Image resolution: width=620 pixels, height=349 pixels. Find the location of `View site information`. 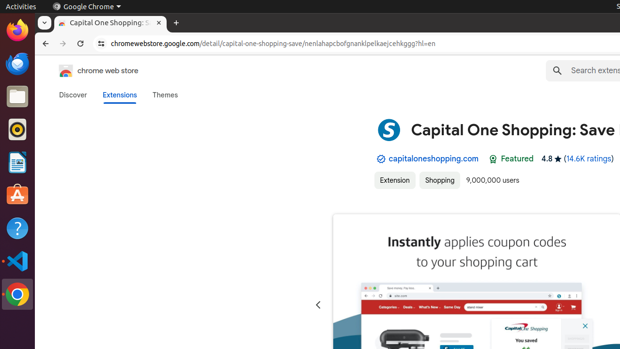

View site information is located at coordinates (101, 44).